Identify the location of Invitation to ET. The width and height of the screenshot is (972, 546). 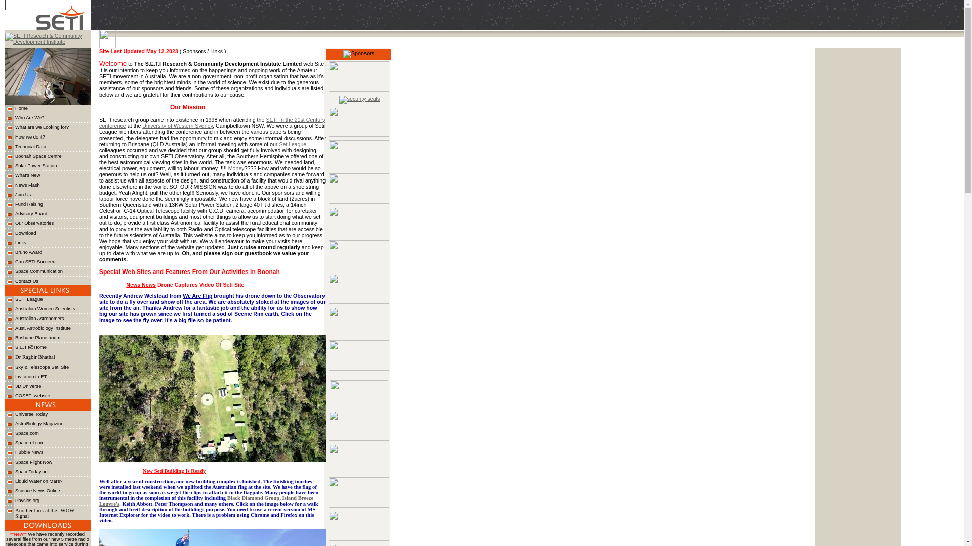
(31, 377).